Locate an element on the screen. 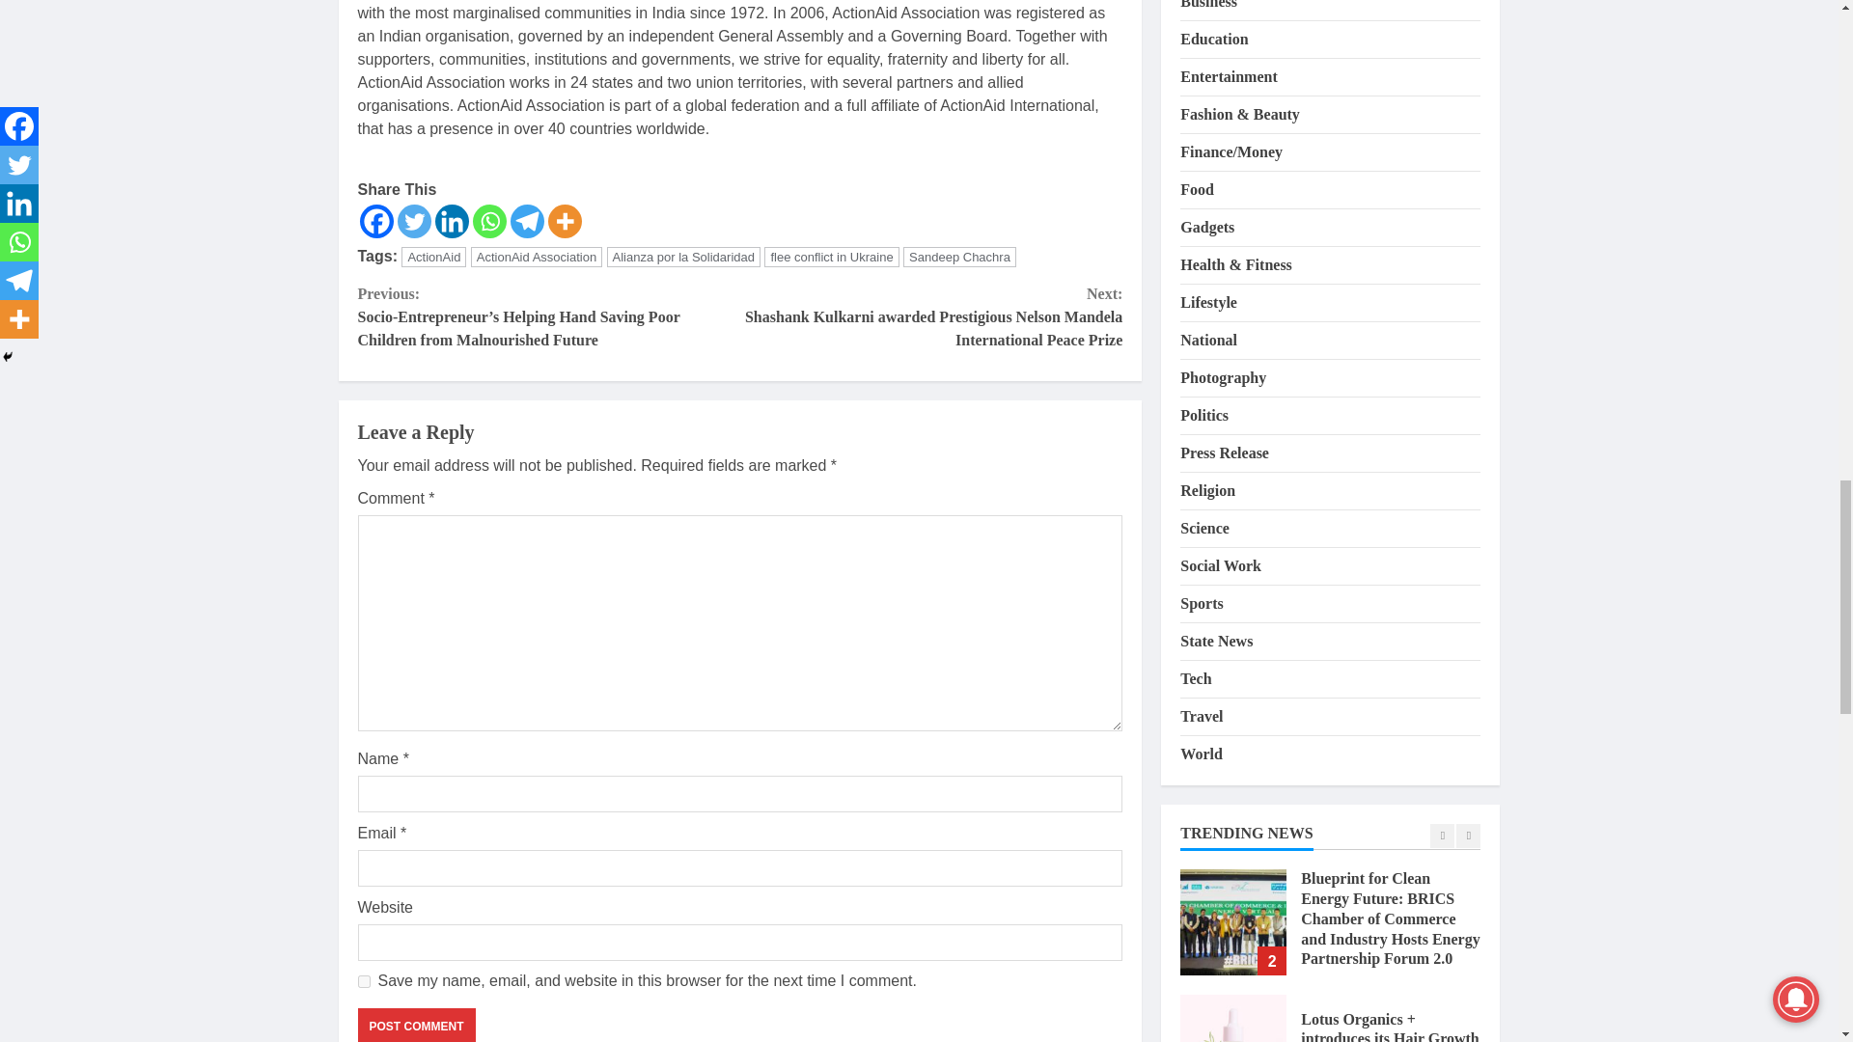 Image resolution: width=1853 pixels, height=1042 pixels. Linkedin is located at coordinates (451, 221).